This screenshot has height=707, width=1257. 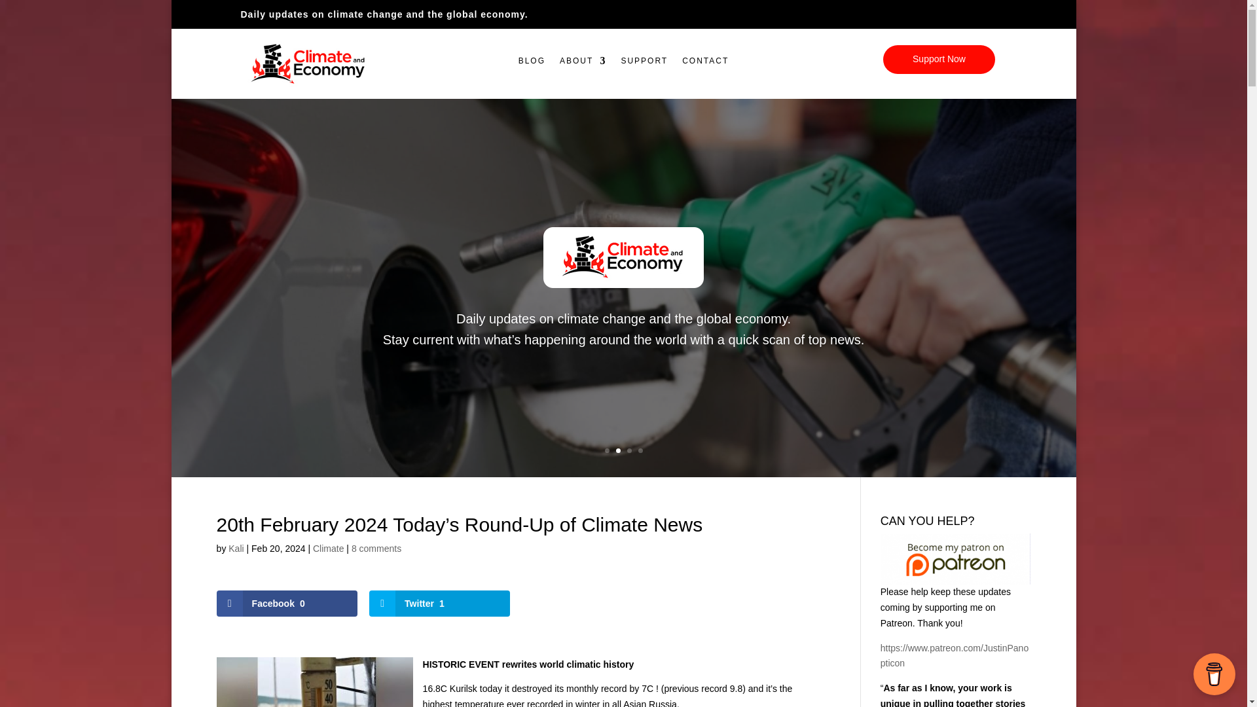 What do you see at coordinates (644, 63) in the screenshot?
I see `SUPPORT` at bounding box center [644, 63].